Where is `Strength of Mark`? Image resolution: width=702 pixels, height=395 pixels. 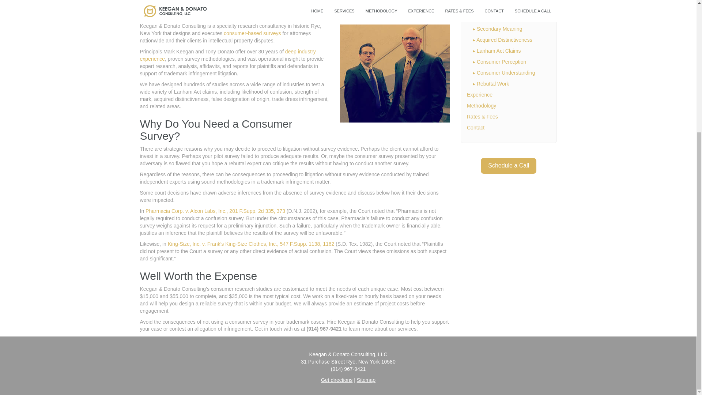 Strength of Mark is located at coordinates (495, 18).